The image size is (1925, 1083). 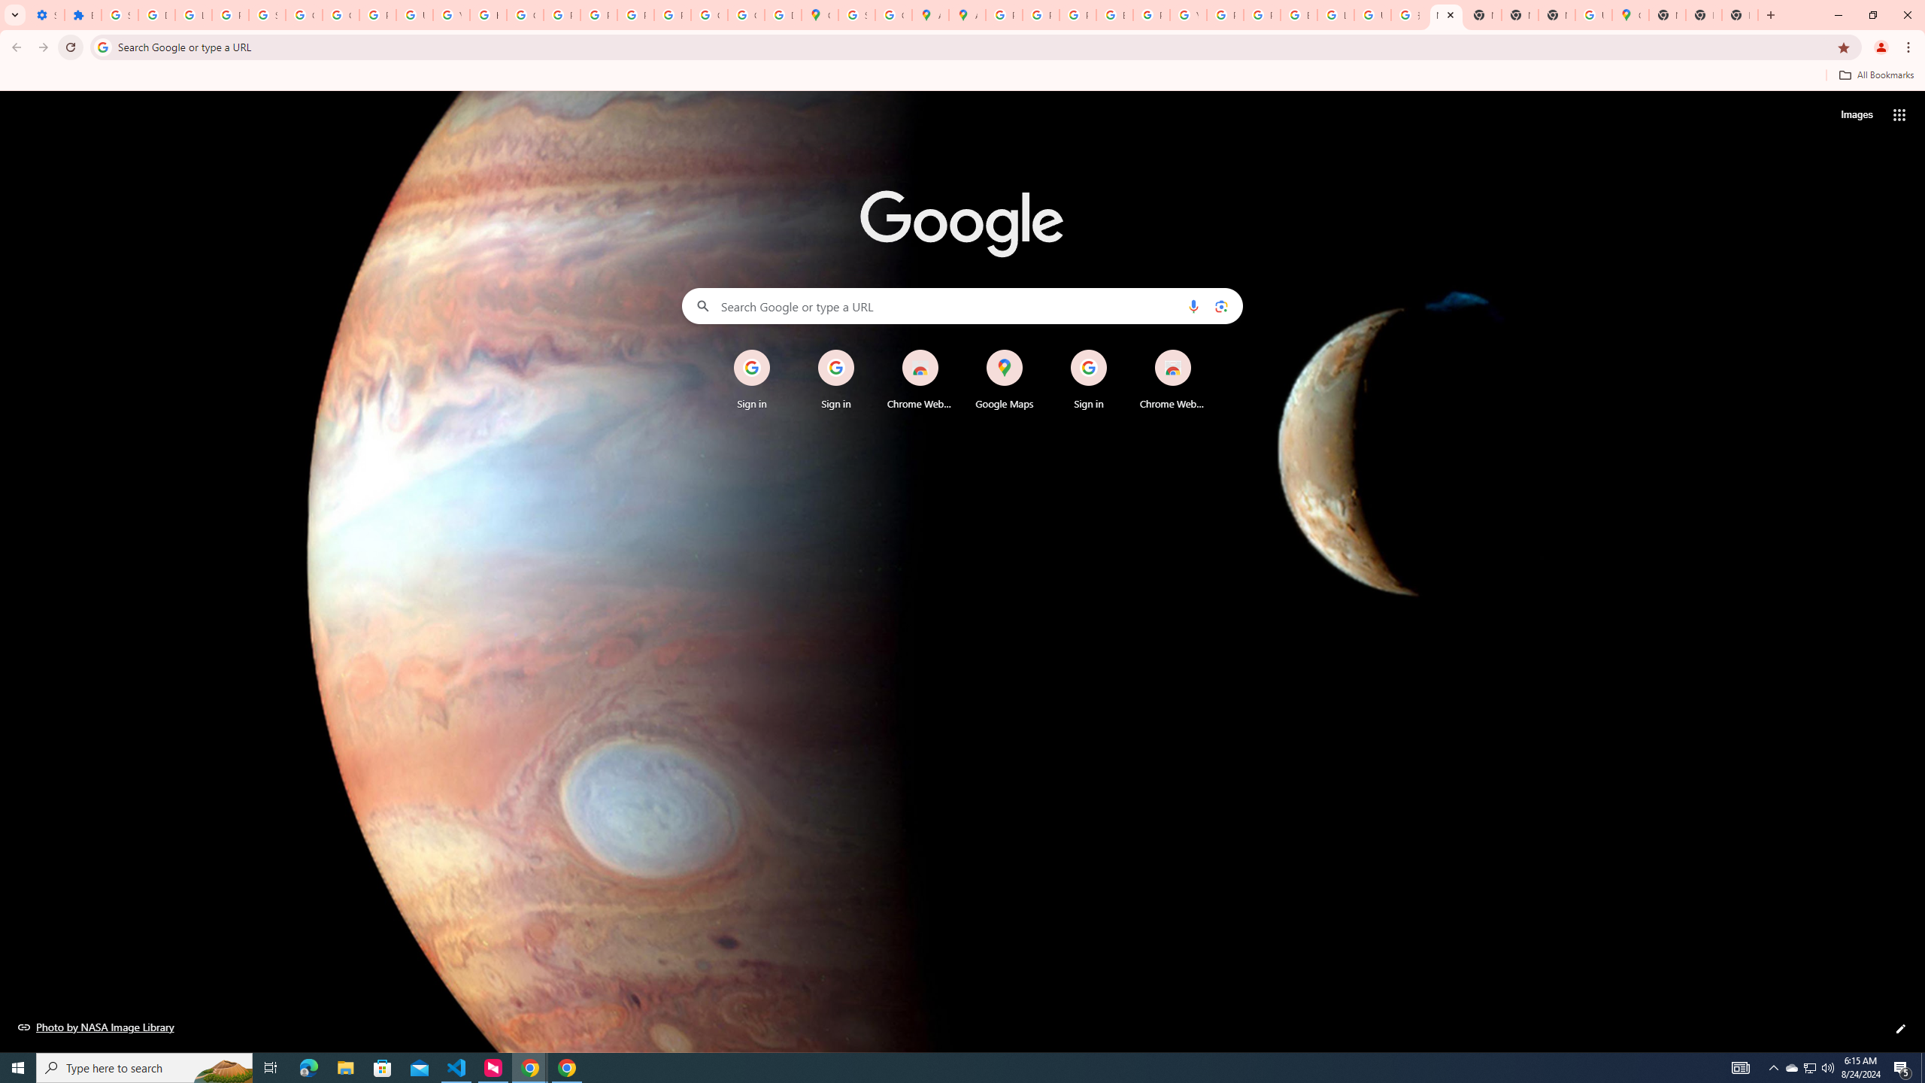 I want to click on YouTube, so click(x=1187, y=15).